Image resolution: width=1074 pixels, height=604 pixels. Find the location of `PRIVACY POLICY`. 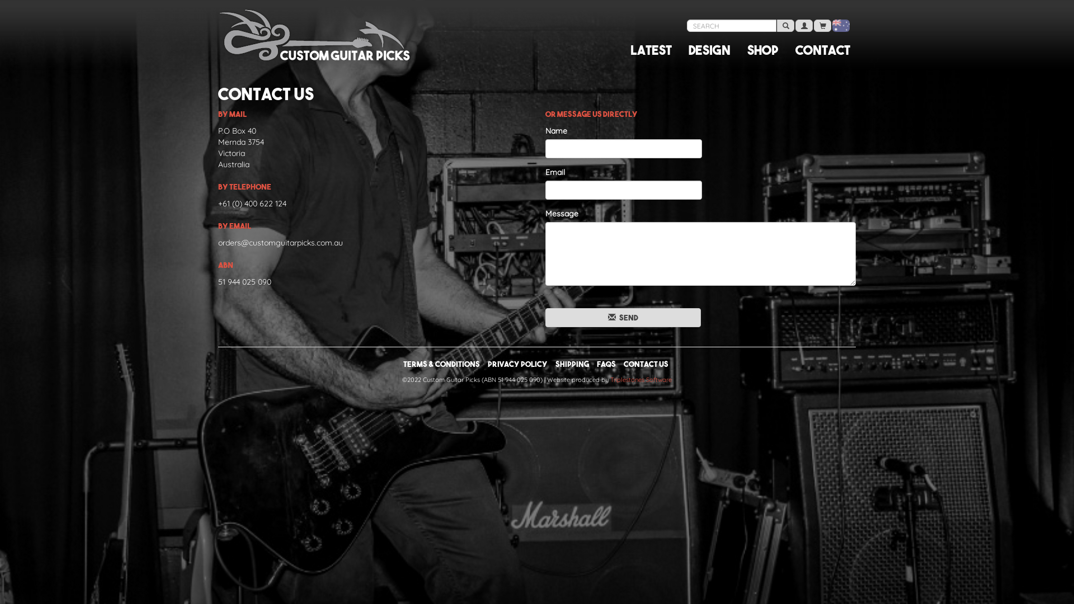

PRIVACY POLICY is located at coordinates (518, 364).